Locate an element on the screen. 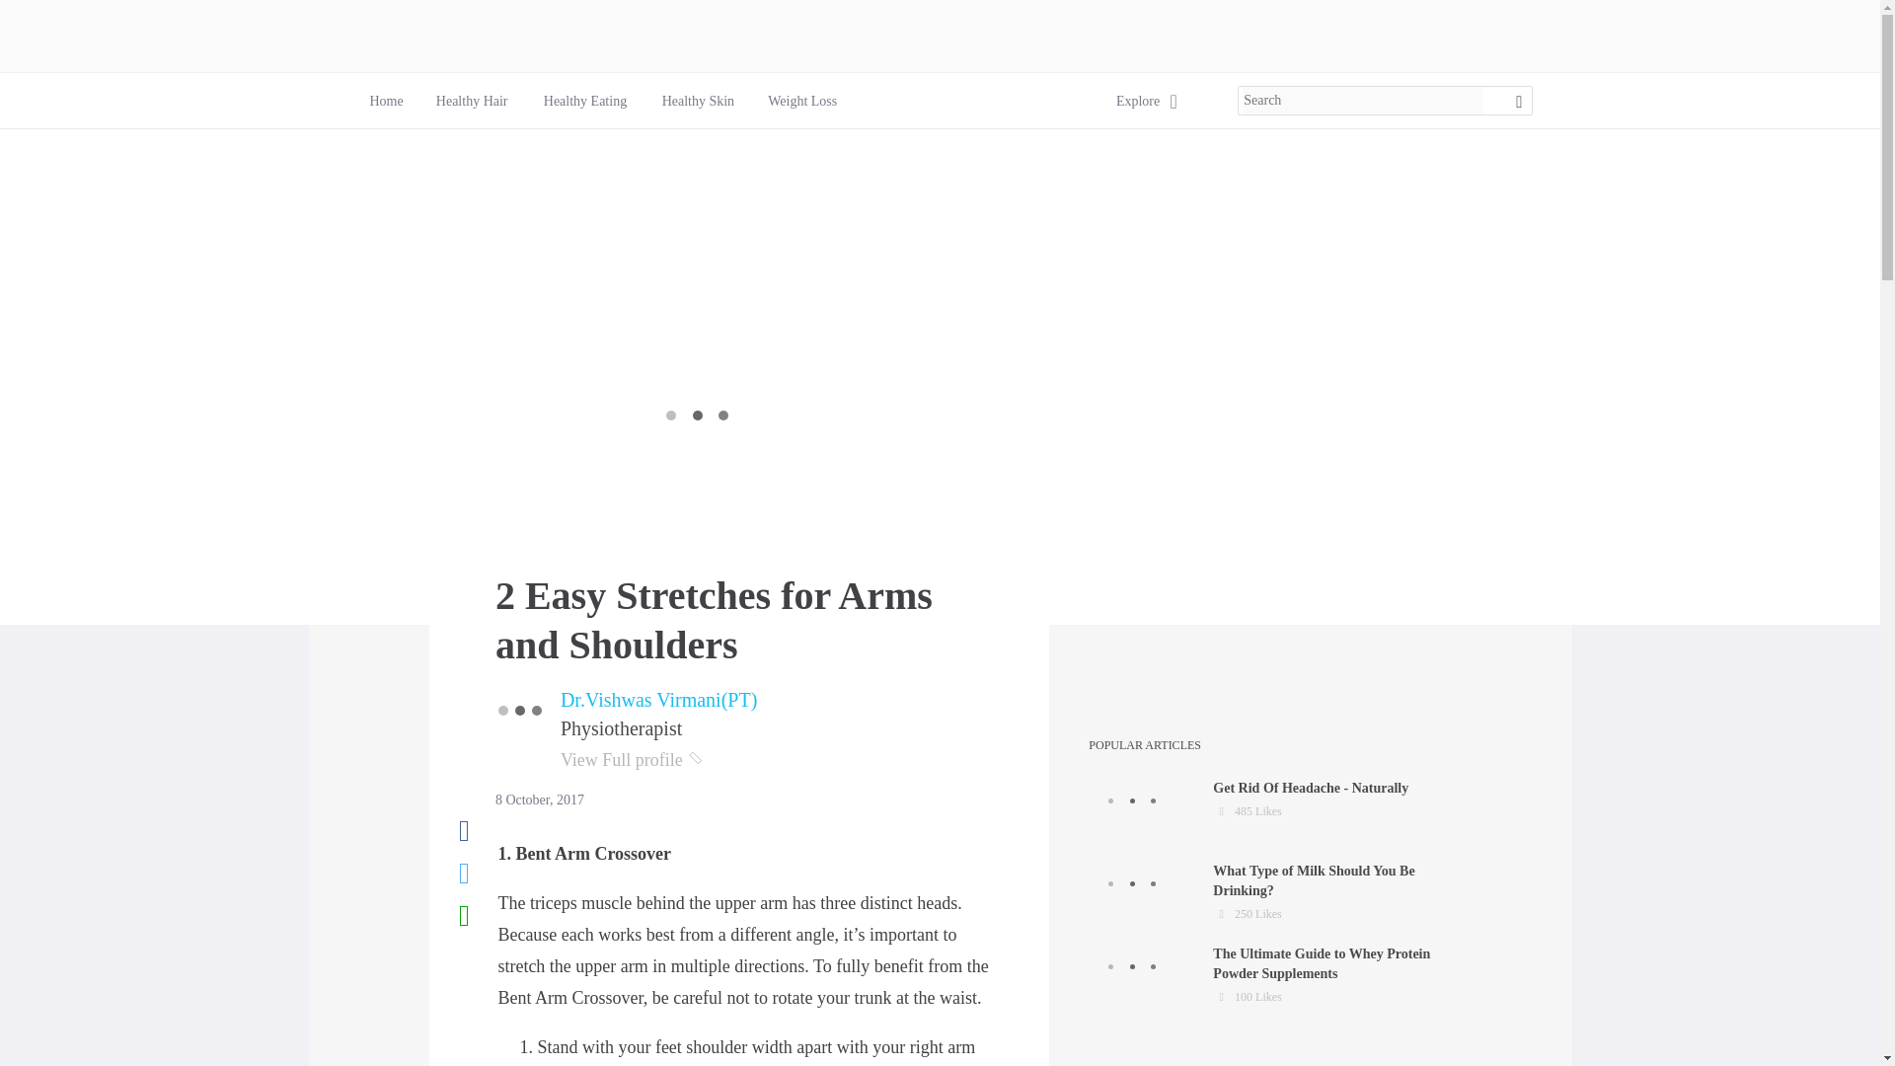  Weight Loss is located at coordinates (586, 101).